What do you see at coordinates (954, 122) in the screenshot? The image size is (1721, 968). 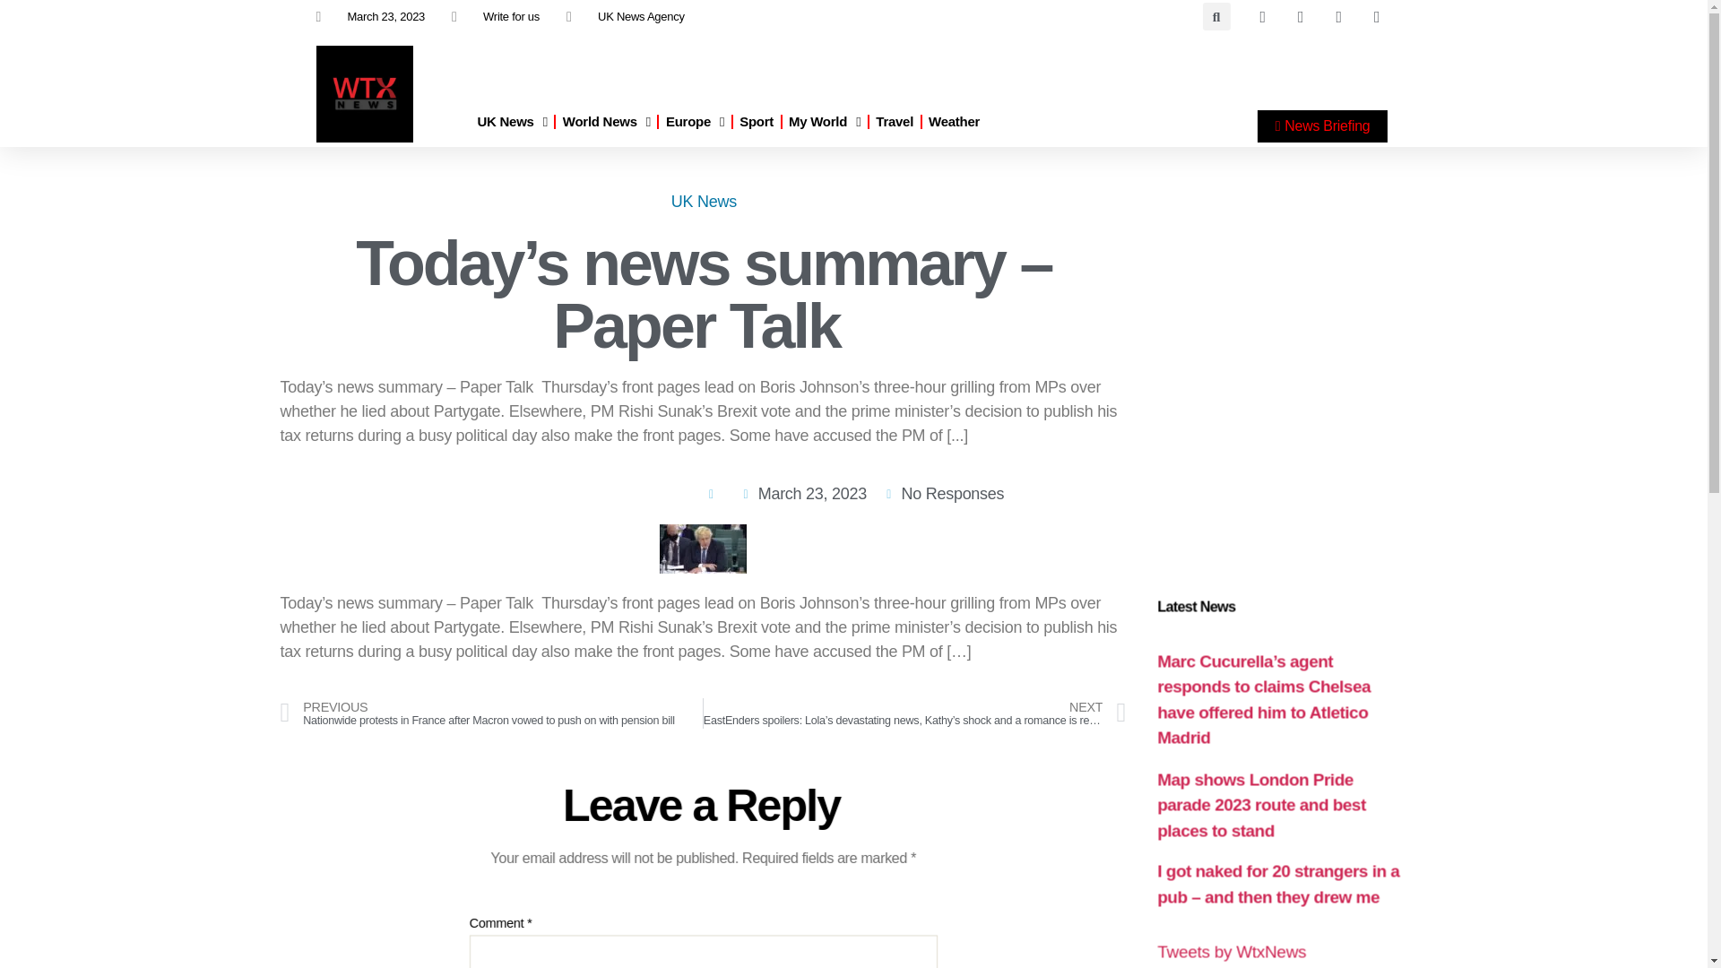 I see `Weather` at bounding box center [954, 122].